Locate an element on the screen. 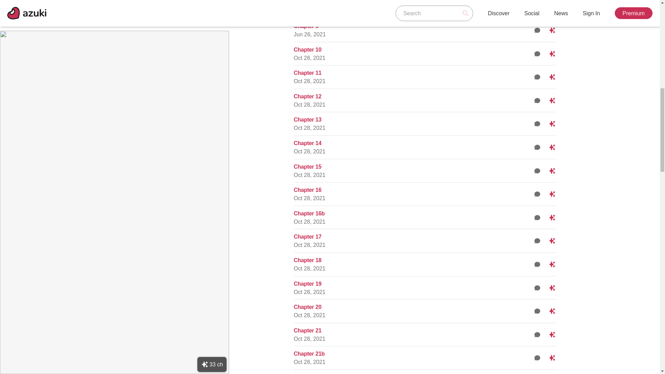 The width and height of the screenshot is (665, 374). Comments is located at coordinates (538, 147).